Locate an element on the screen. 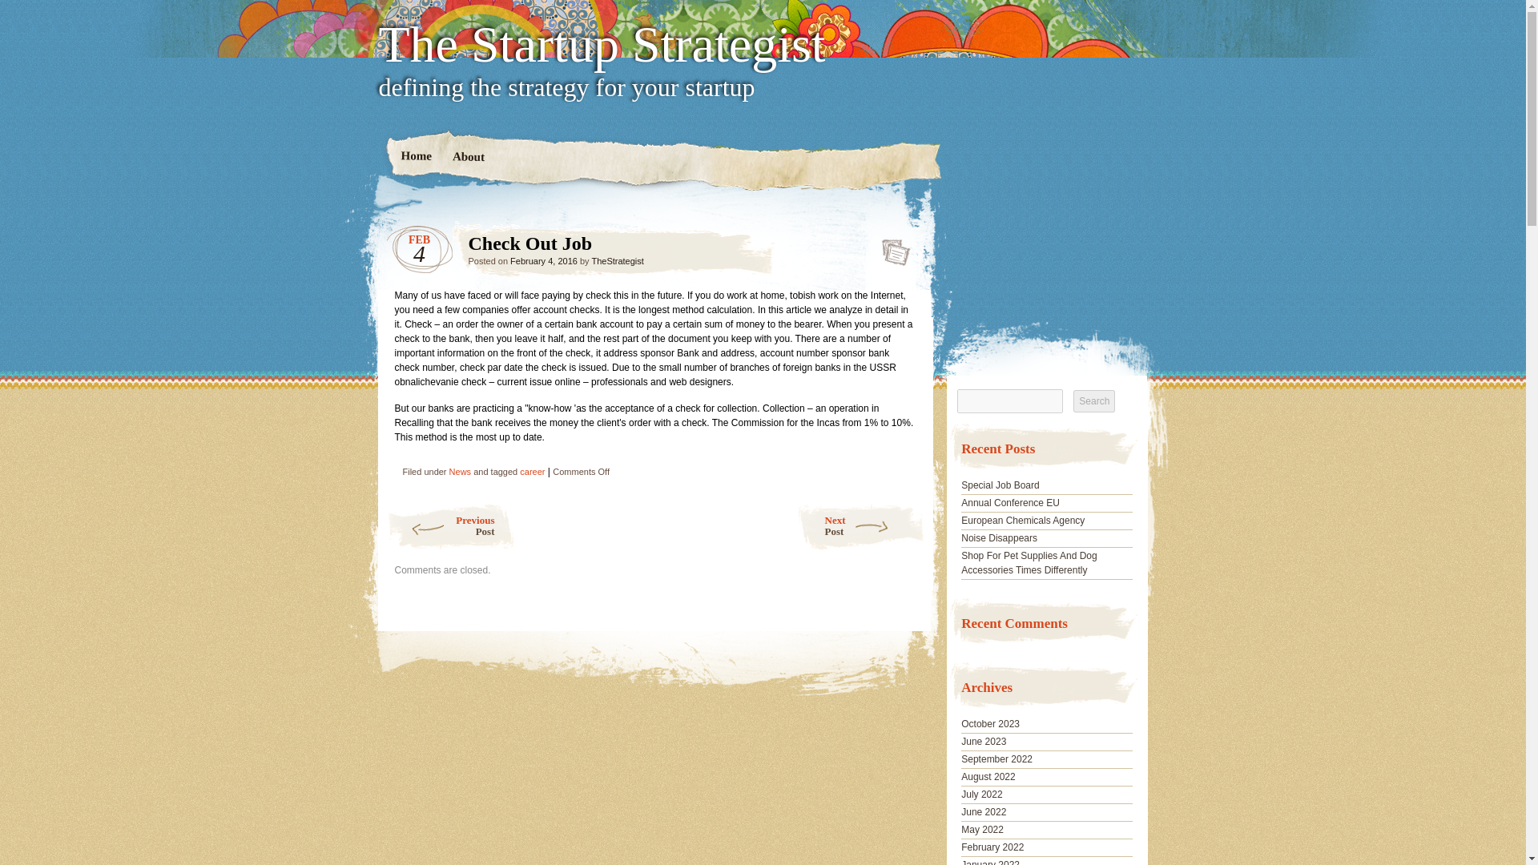  Noise Disappears is located at coordinates (999, 538).